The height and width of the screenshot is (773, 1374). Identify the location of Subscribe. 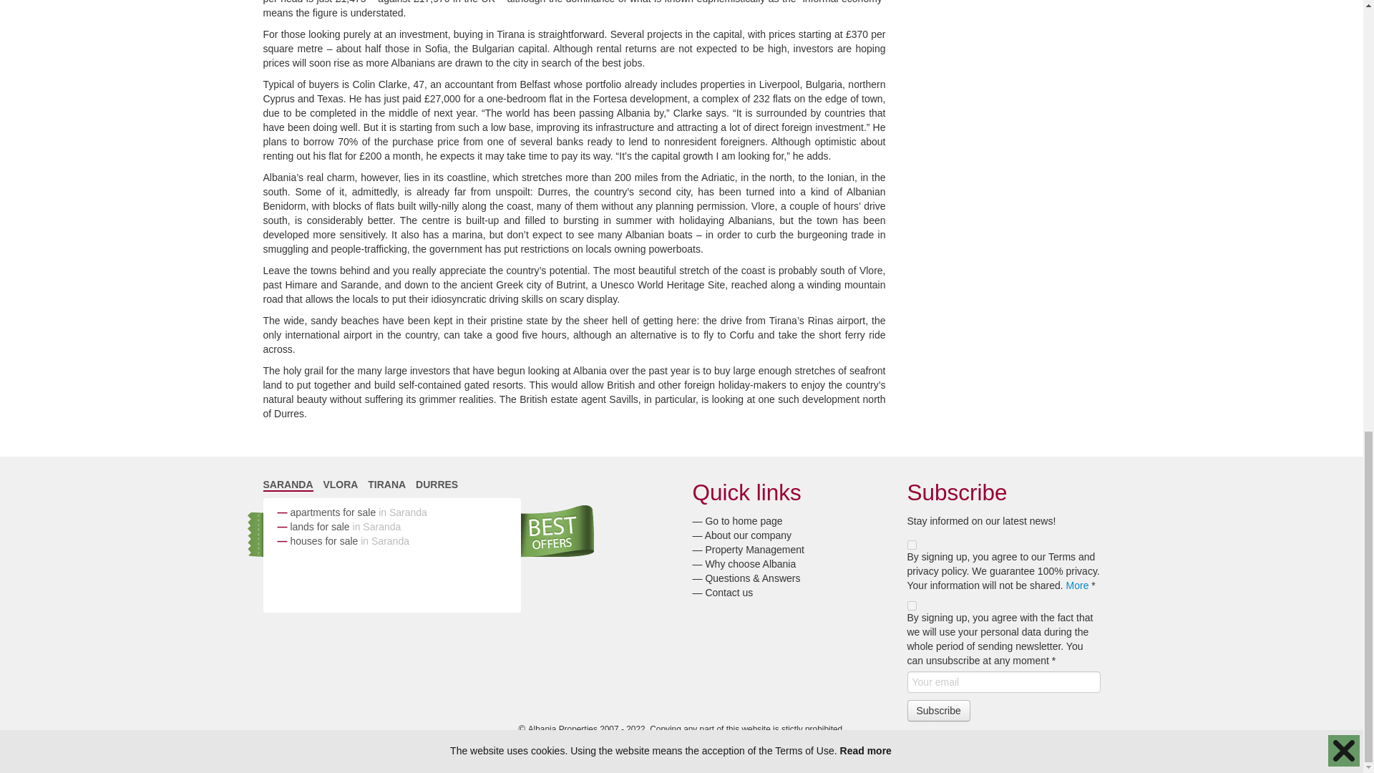
(938, 710).